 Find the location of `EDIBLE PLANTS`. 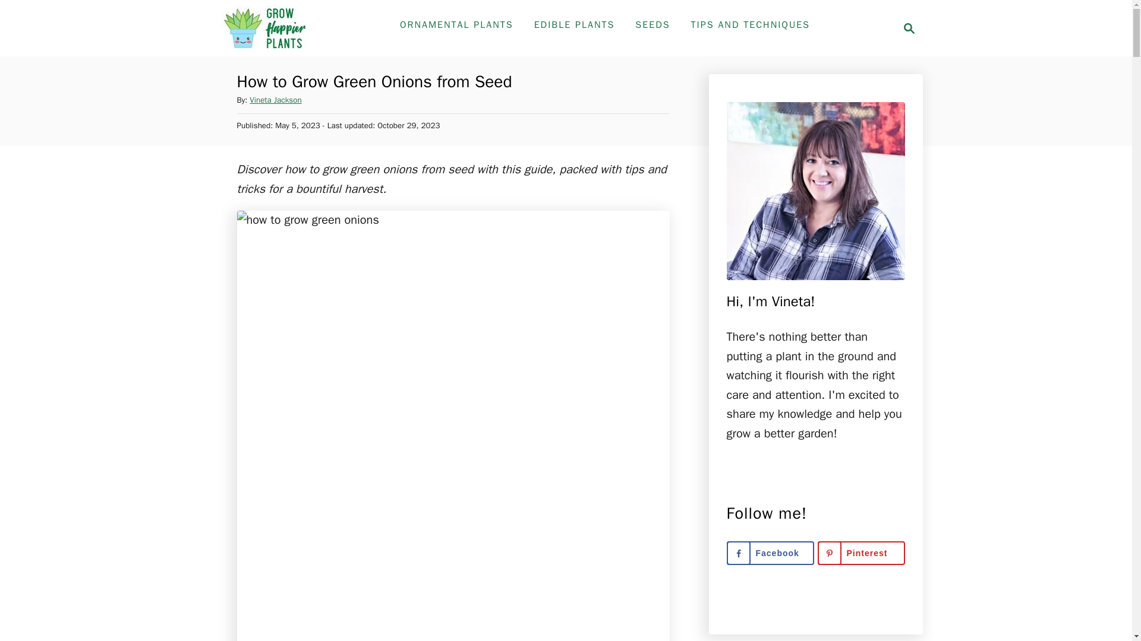

EDIBLE PLANTS is located at coordinates (906, 28).